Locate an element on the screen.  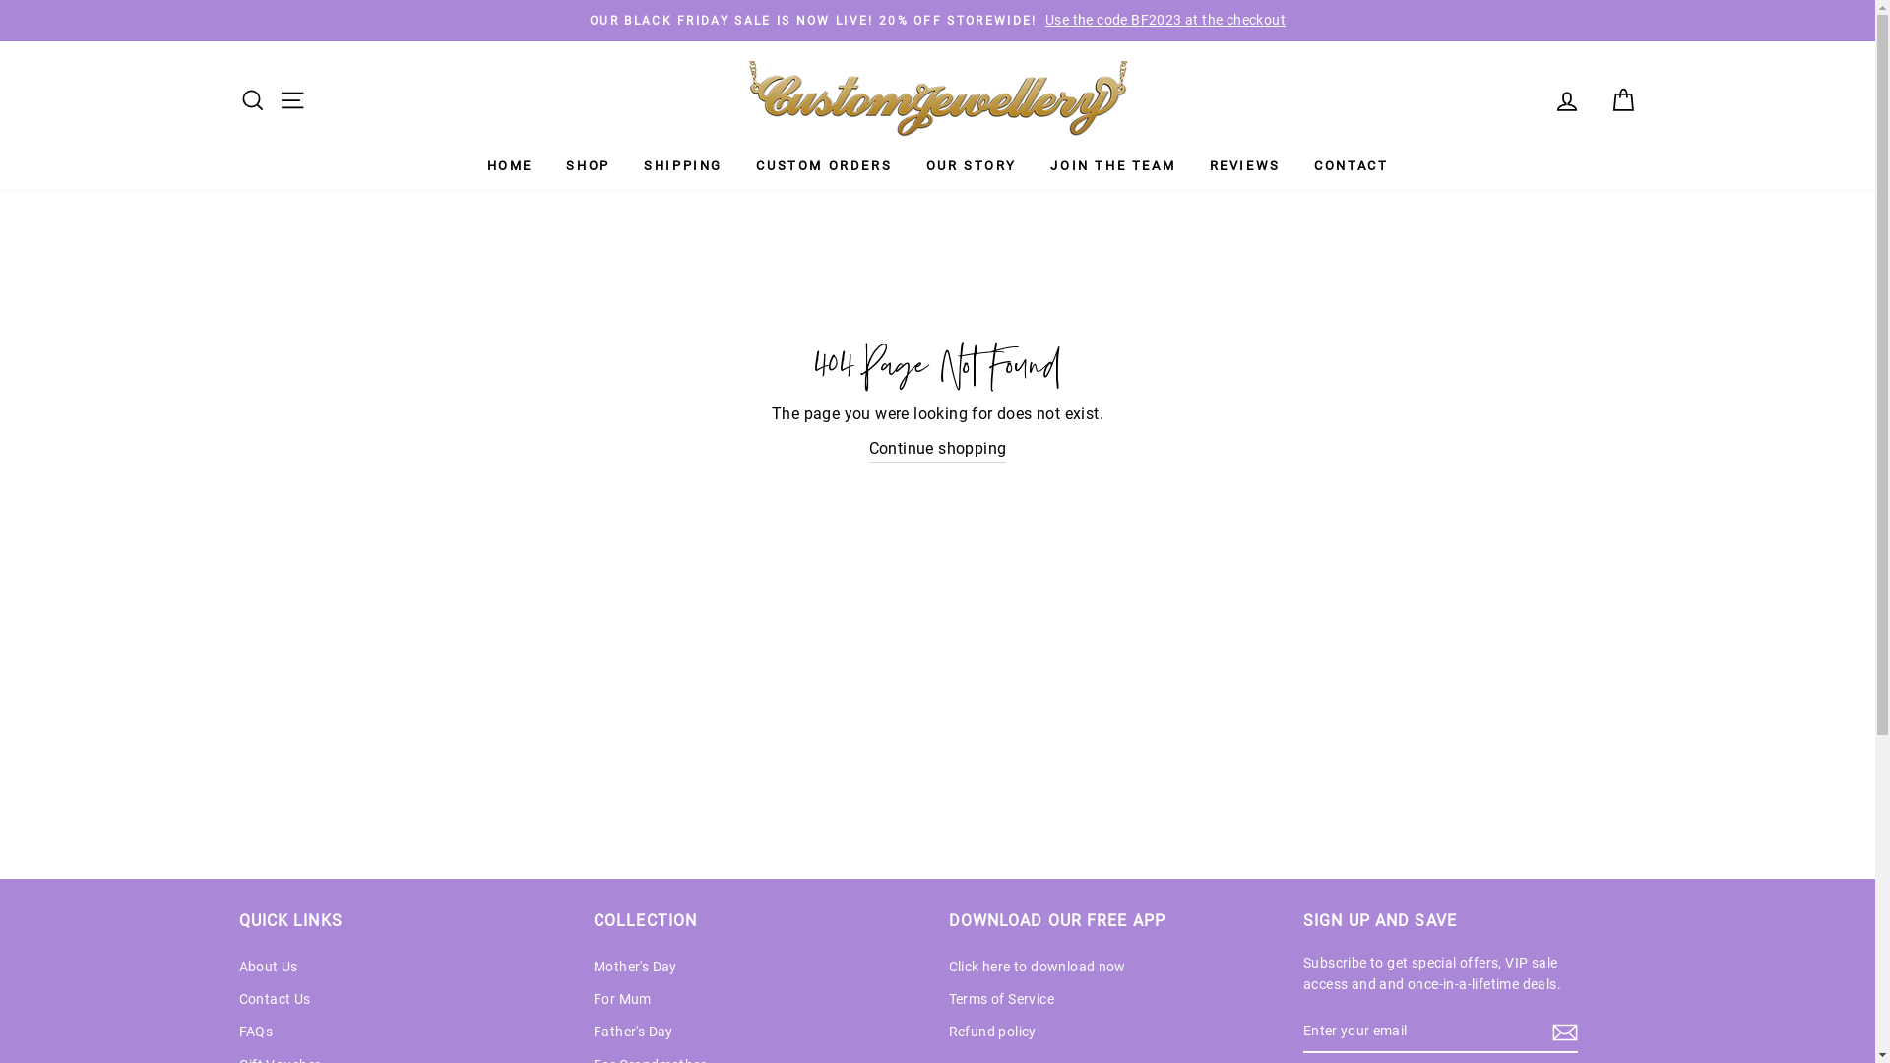
FAQs is located at coordinates (256, 1032).